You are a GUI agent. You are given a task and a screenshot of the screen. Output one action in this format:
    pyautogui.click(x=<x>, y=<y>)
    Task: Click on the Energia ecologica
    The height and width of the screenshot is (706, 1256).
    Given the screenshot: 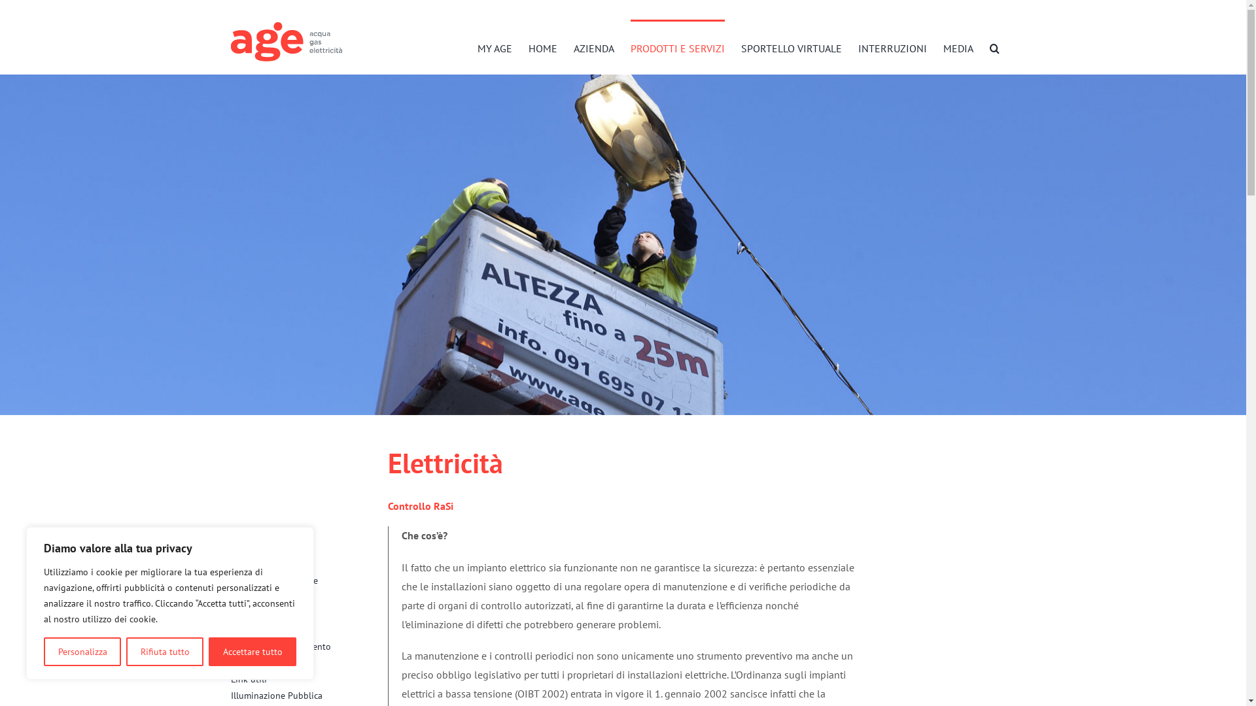 What is the action you would take?
    pyautogui.click(x=309, y=663)
    